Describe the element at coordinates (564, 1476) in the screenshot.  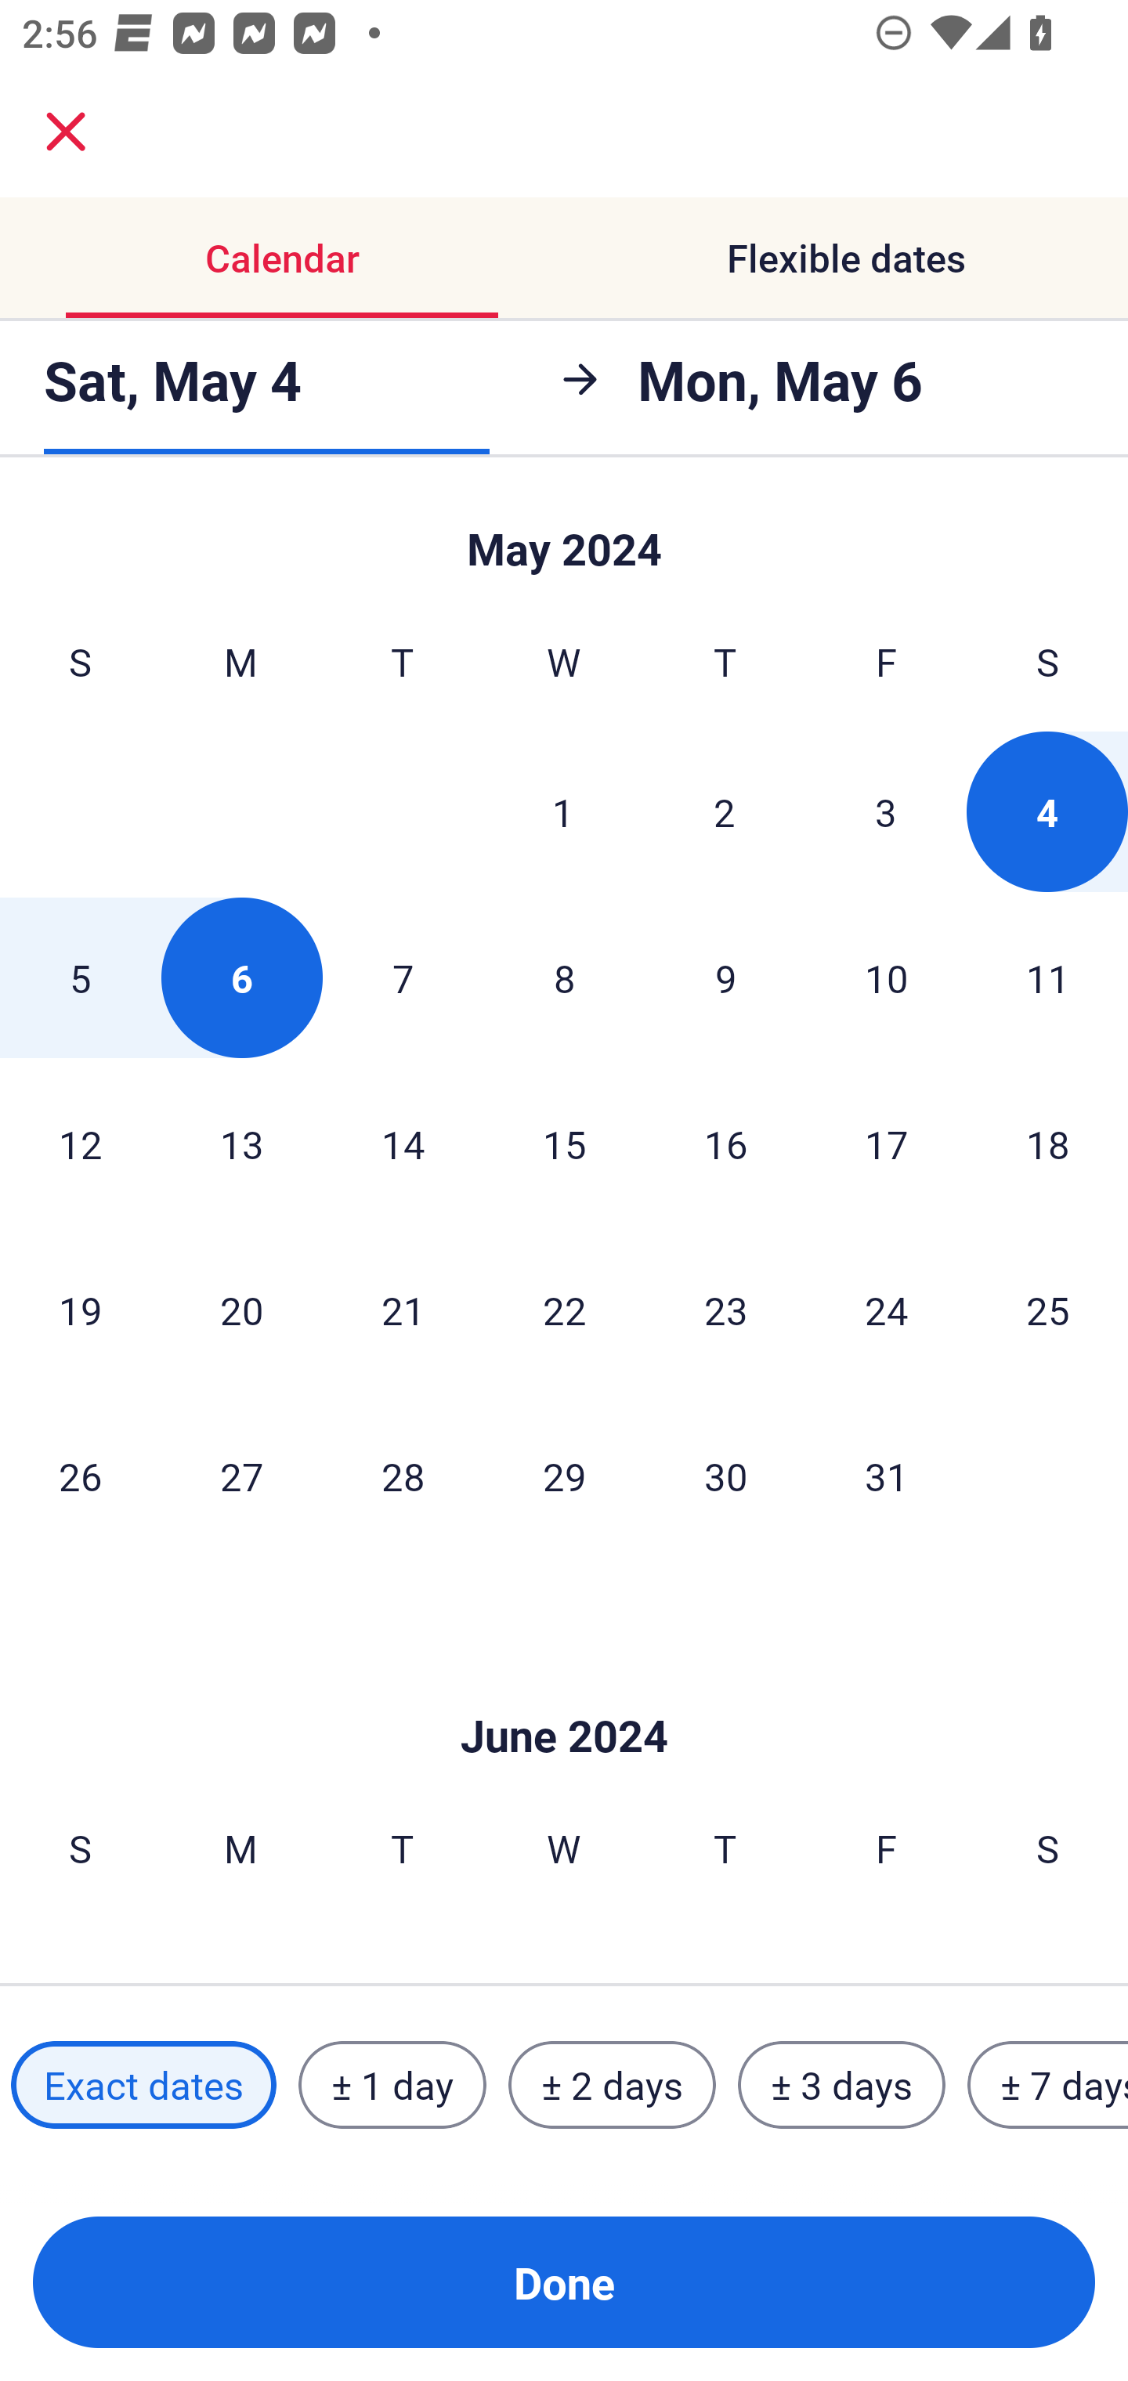
I see `29 Wednesday, May 29, 2024` at that location.